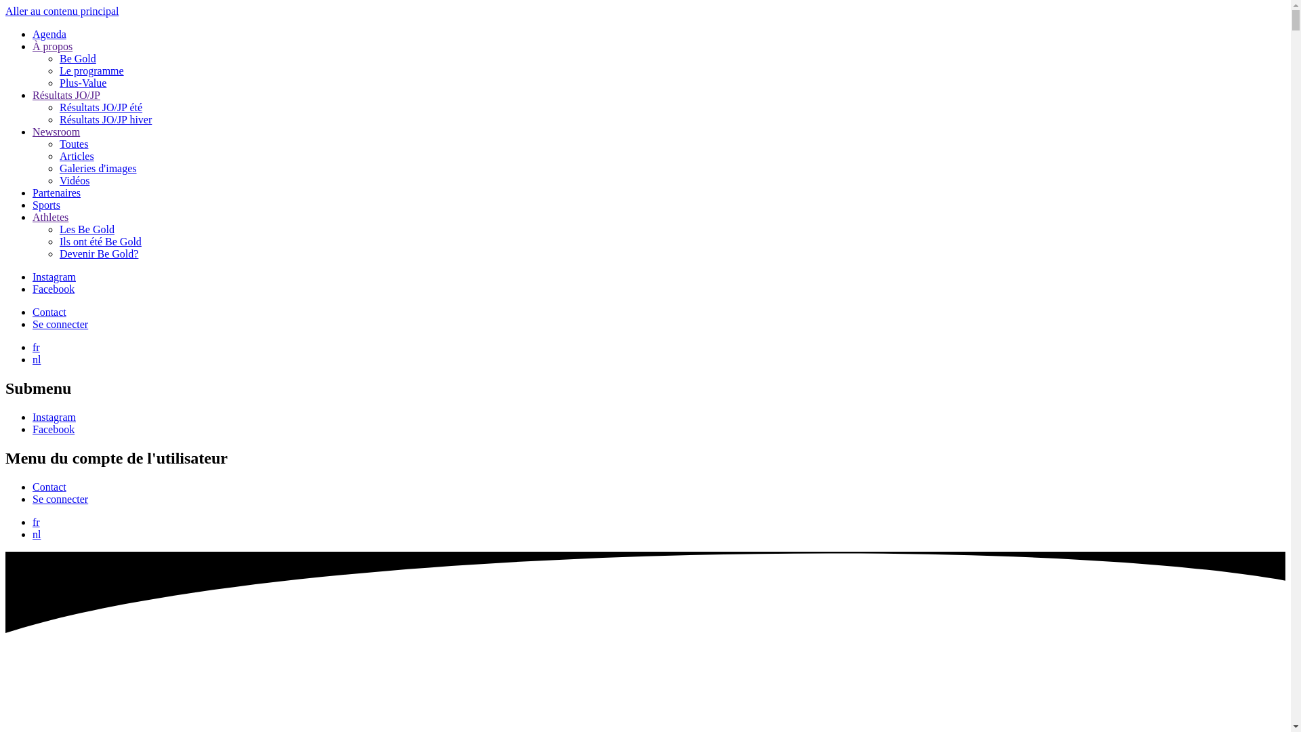 This screenshot has width=1301, height=732. What do you see at coordinates (62, 11) in the screenshot?
I see `Aller au contenu principal` at bounding box center [62, 11].